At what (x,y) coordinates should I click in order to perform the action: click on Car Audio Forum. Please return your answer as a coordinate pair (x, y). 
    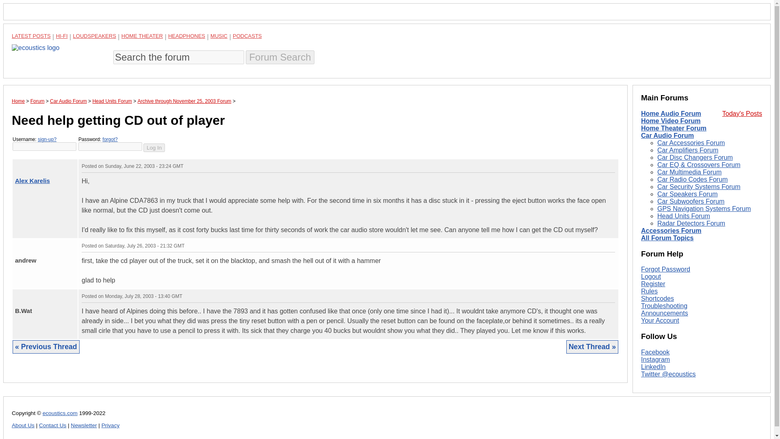
    Looking at the image, I should click on (68, 101).